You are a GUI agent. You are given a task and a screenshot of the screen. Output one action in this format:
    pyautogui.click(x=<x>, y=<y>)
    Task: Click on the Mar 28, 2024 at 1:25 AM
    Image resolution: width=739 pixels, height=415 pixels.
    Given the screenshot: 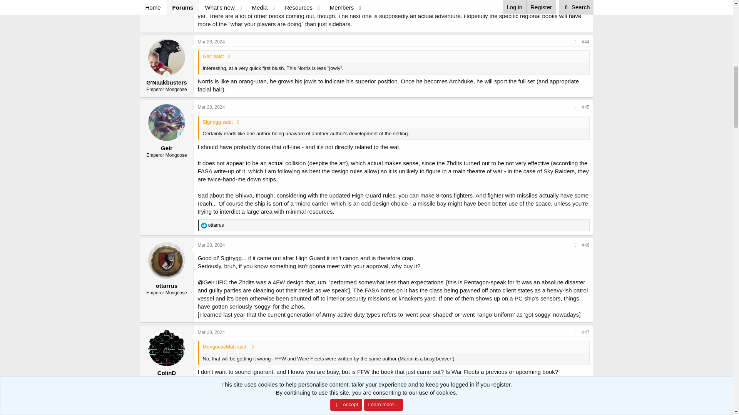 What is the action you would take?
    pyautogui.click(x=212, y=332)
    